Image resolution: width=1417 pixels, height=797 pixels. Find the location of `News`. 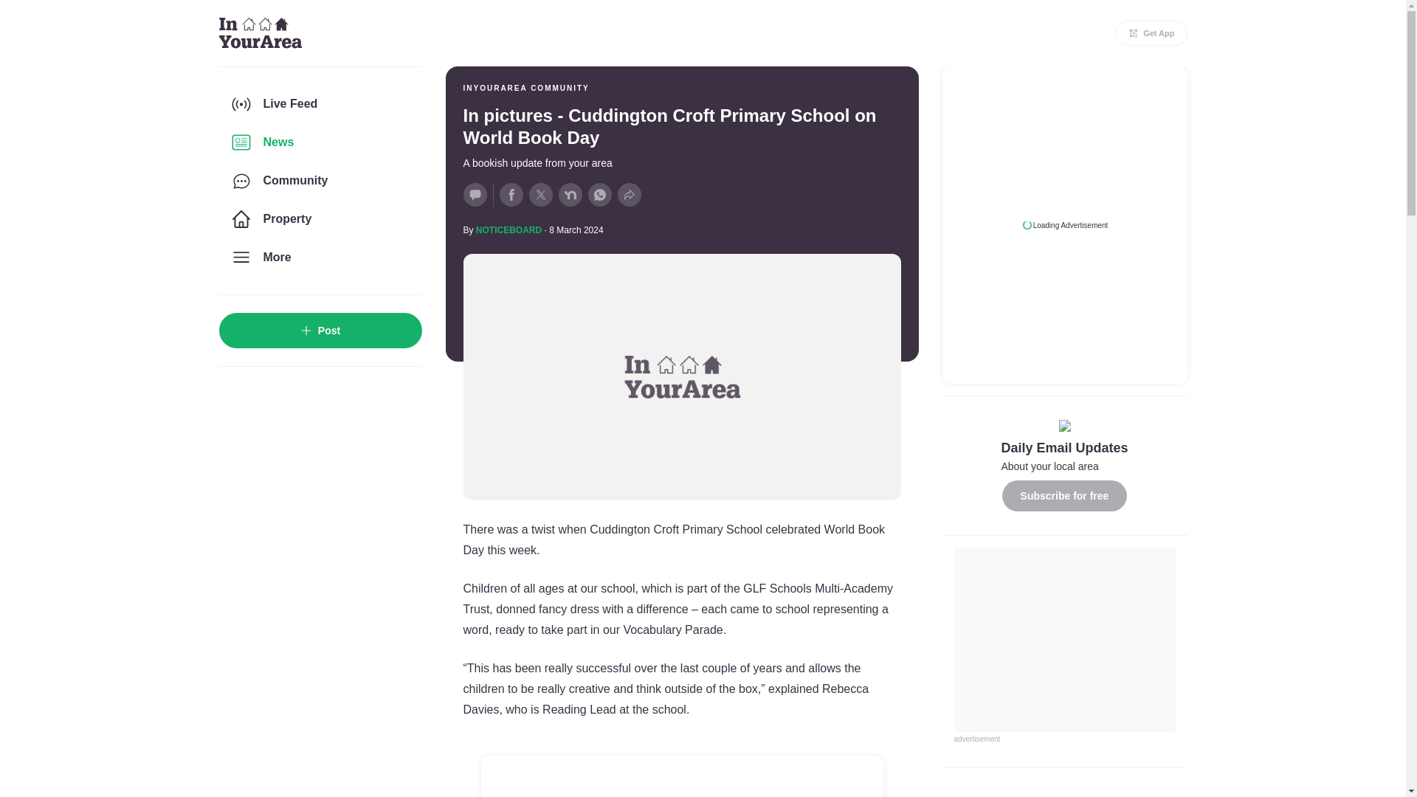

News is located at coordinates (319, 142).